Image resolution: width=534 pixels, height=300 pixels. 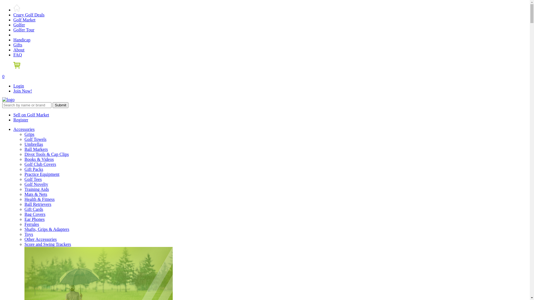 I want to click on 0, so click(x=265, y=71).